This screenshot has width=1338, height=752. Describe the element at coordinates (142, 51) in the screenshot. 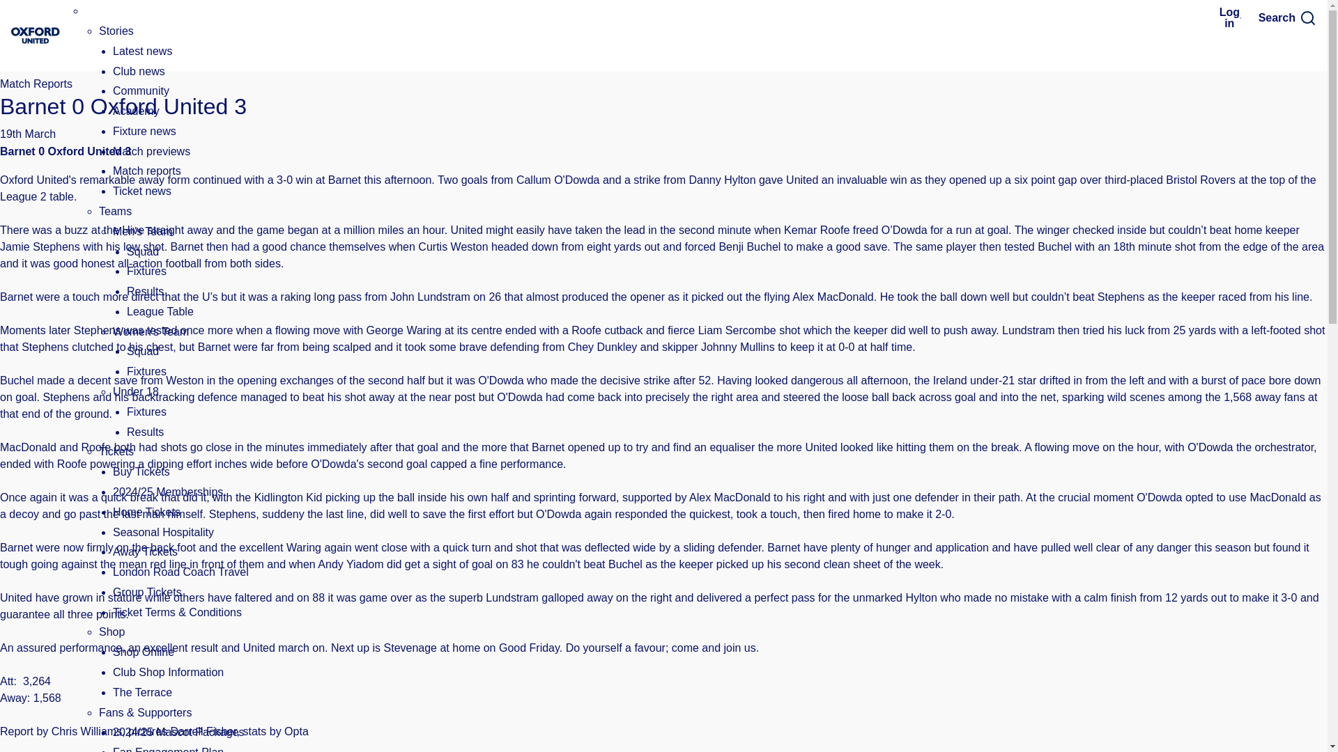

I see `Latest news` at that location.